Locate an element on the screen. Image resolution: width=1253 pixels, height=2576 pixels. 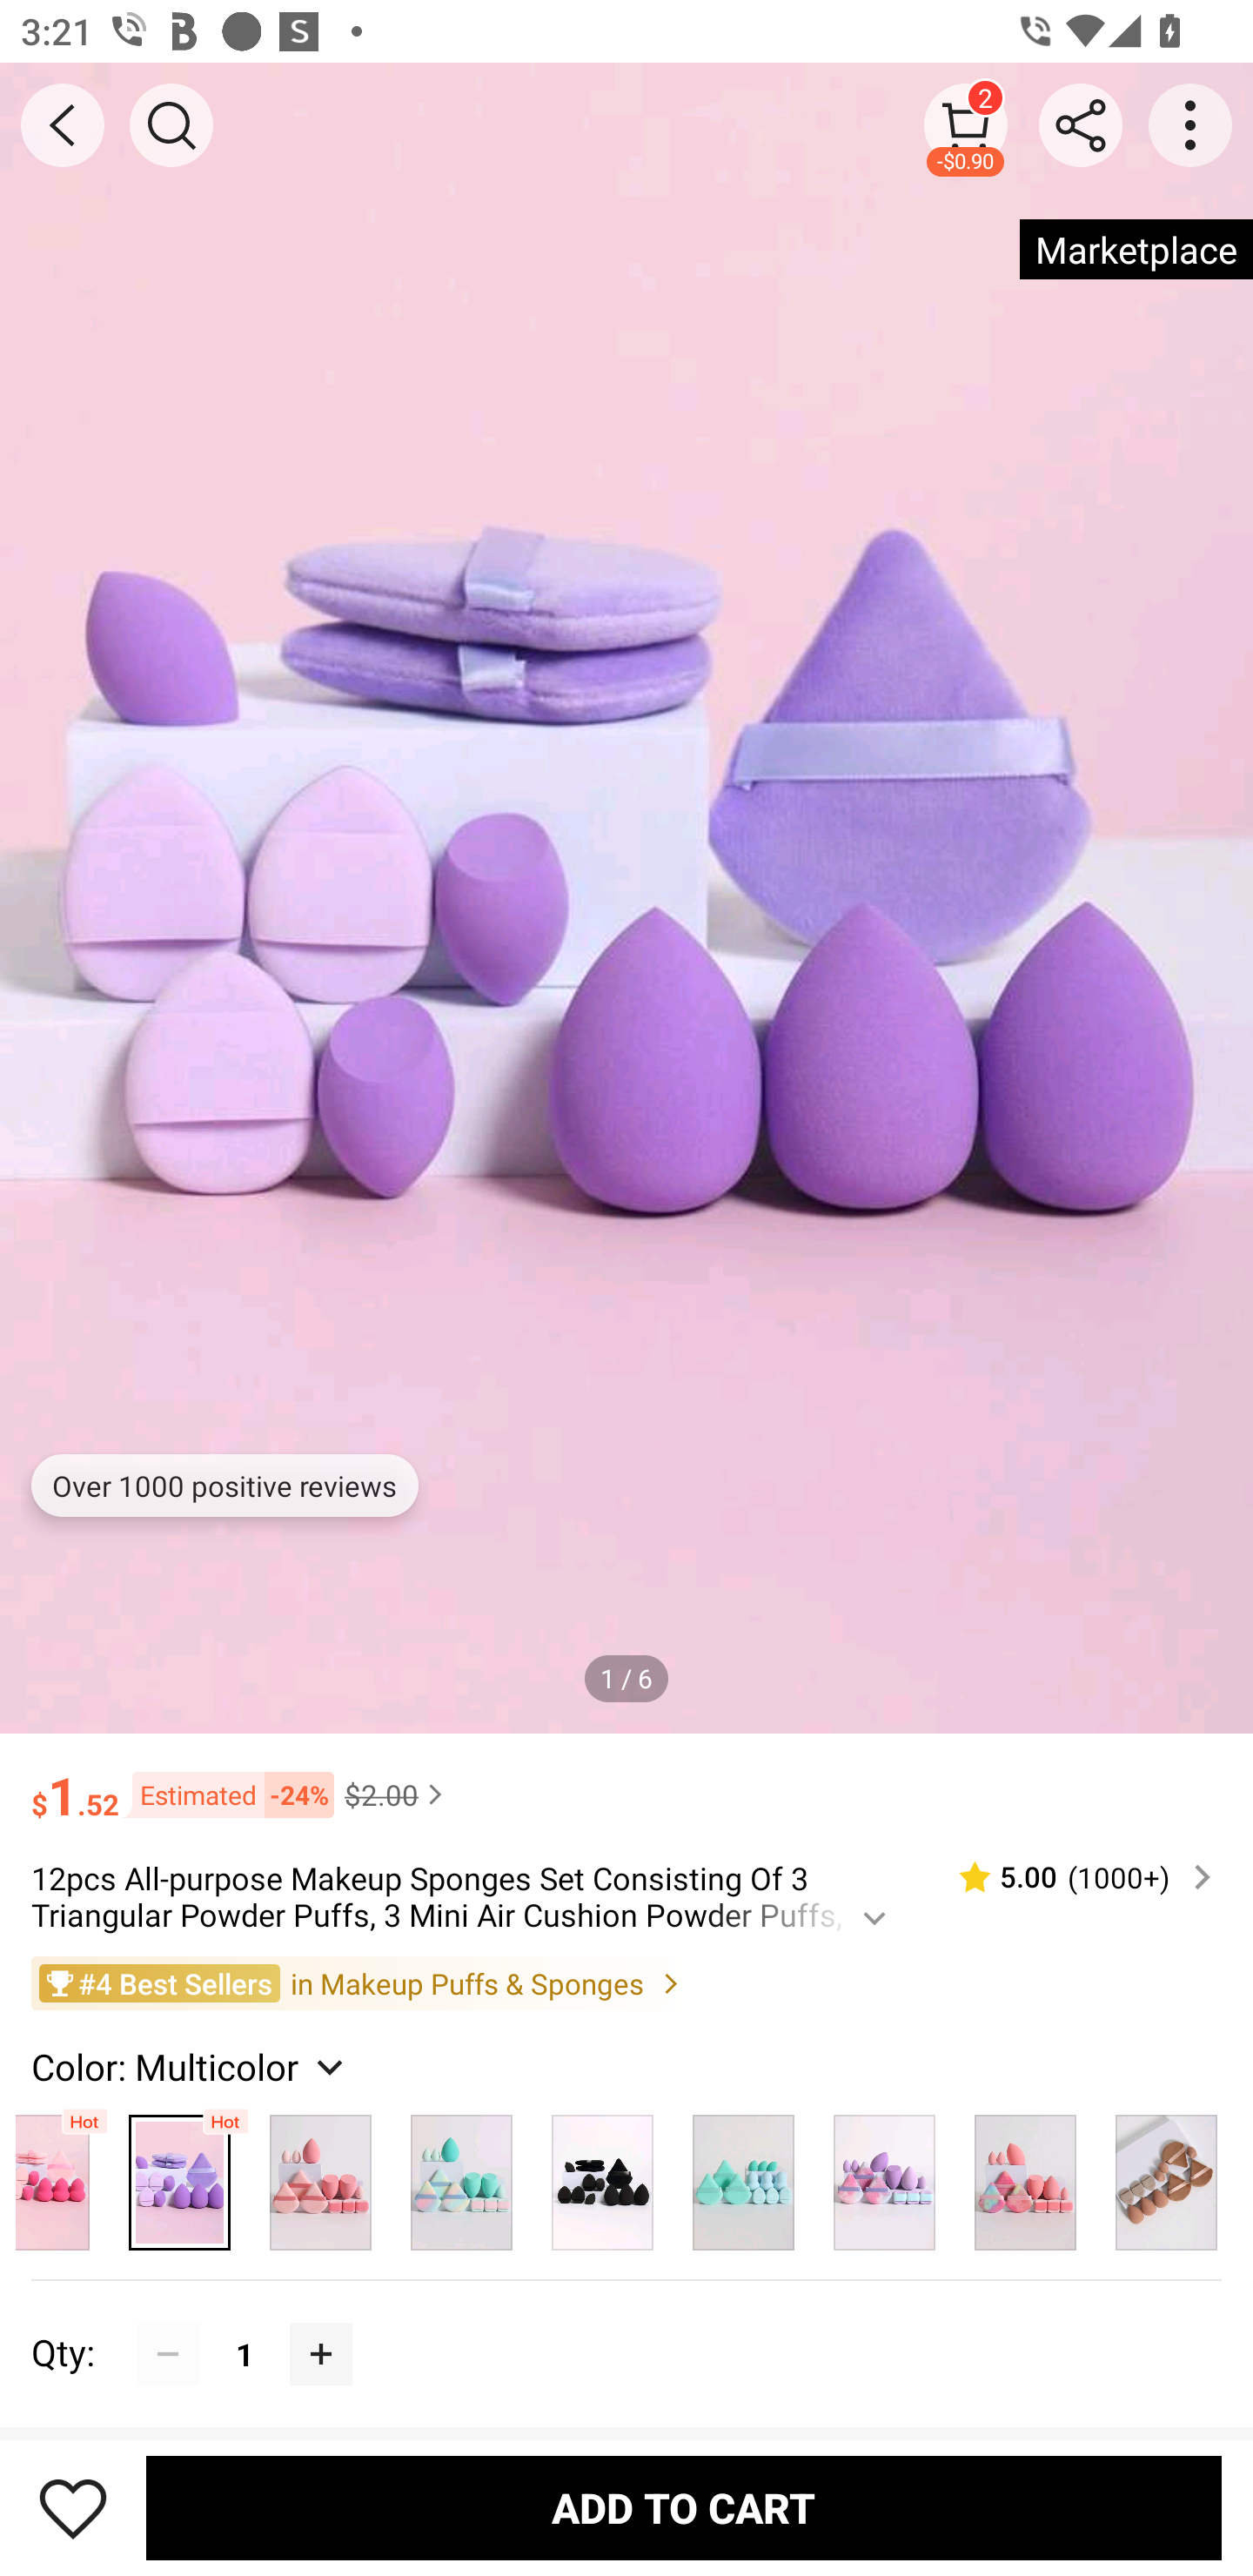
BACK is located at coordinates (63, 125).